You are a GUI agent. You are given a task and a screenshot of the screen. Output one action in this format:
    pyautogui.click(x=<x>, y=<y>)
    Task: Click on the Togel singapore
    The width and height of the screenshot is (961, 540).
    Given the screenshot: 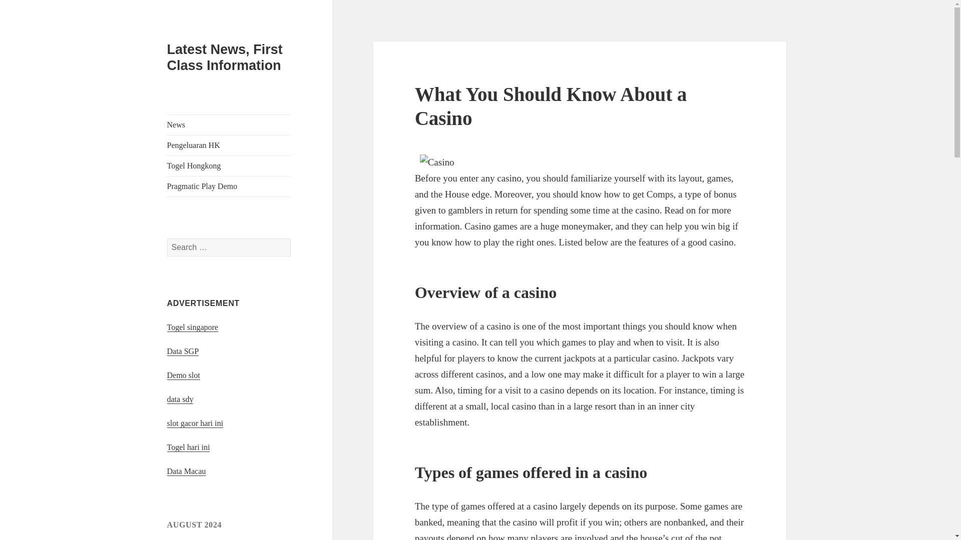 What is the action you would take?
    pyautogui.click(x=192, y=327)
    